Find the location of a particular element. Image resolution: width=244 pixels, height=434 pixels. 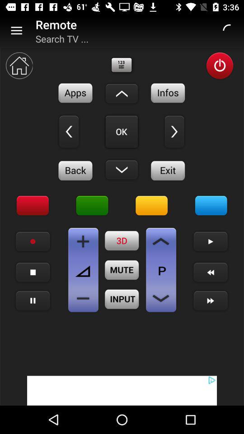

applications button on remote is located at coordinates (75, 93).